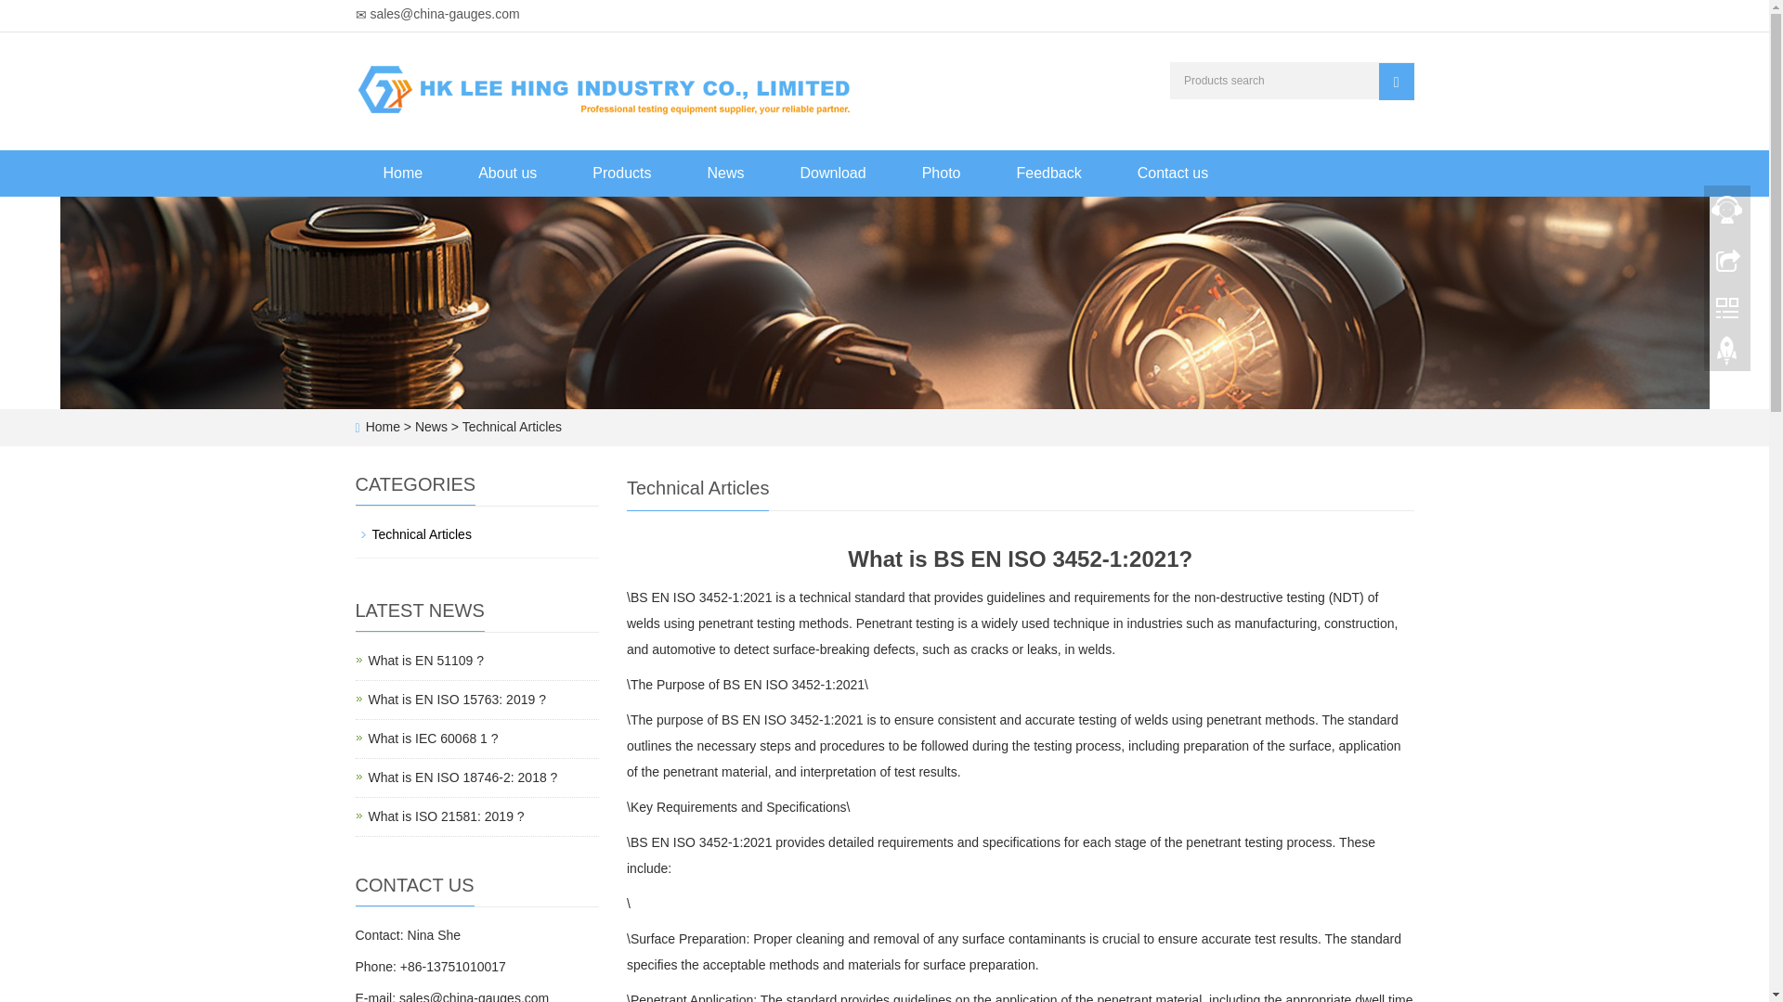  I want to click on News, so click(509, 427).